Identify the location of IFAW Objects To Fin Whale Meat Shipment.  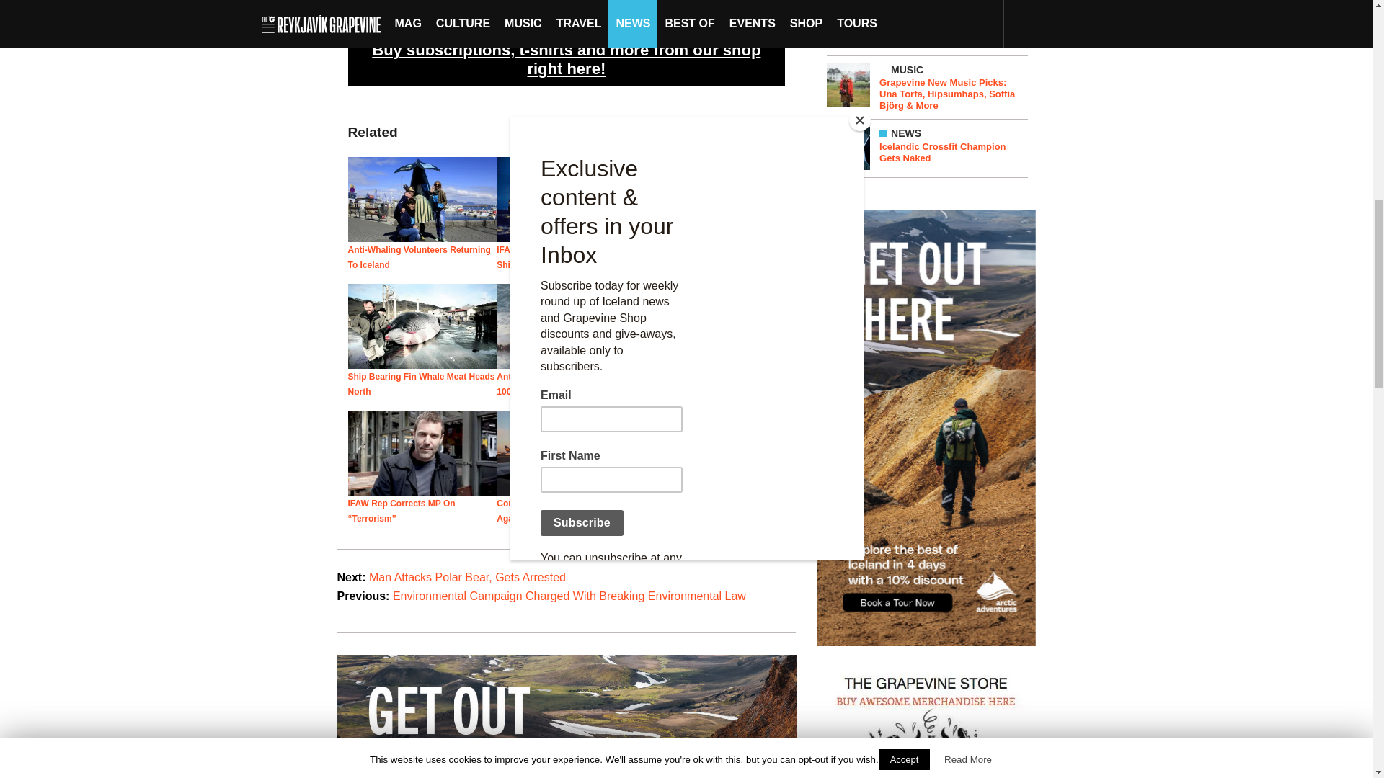
(571, 199).